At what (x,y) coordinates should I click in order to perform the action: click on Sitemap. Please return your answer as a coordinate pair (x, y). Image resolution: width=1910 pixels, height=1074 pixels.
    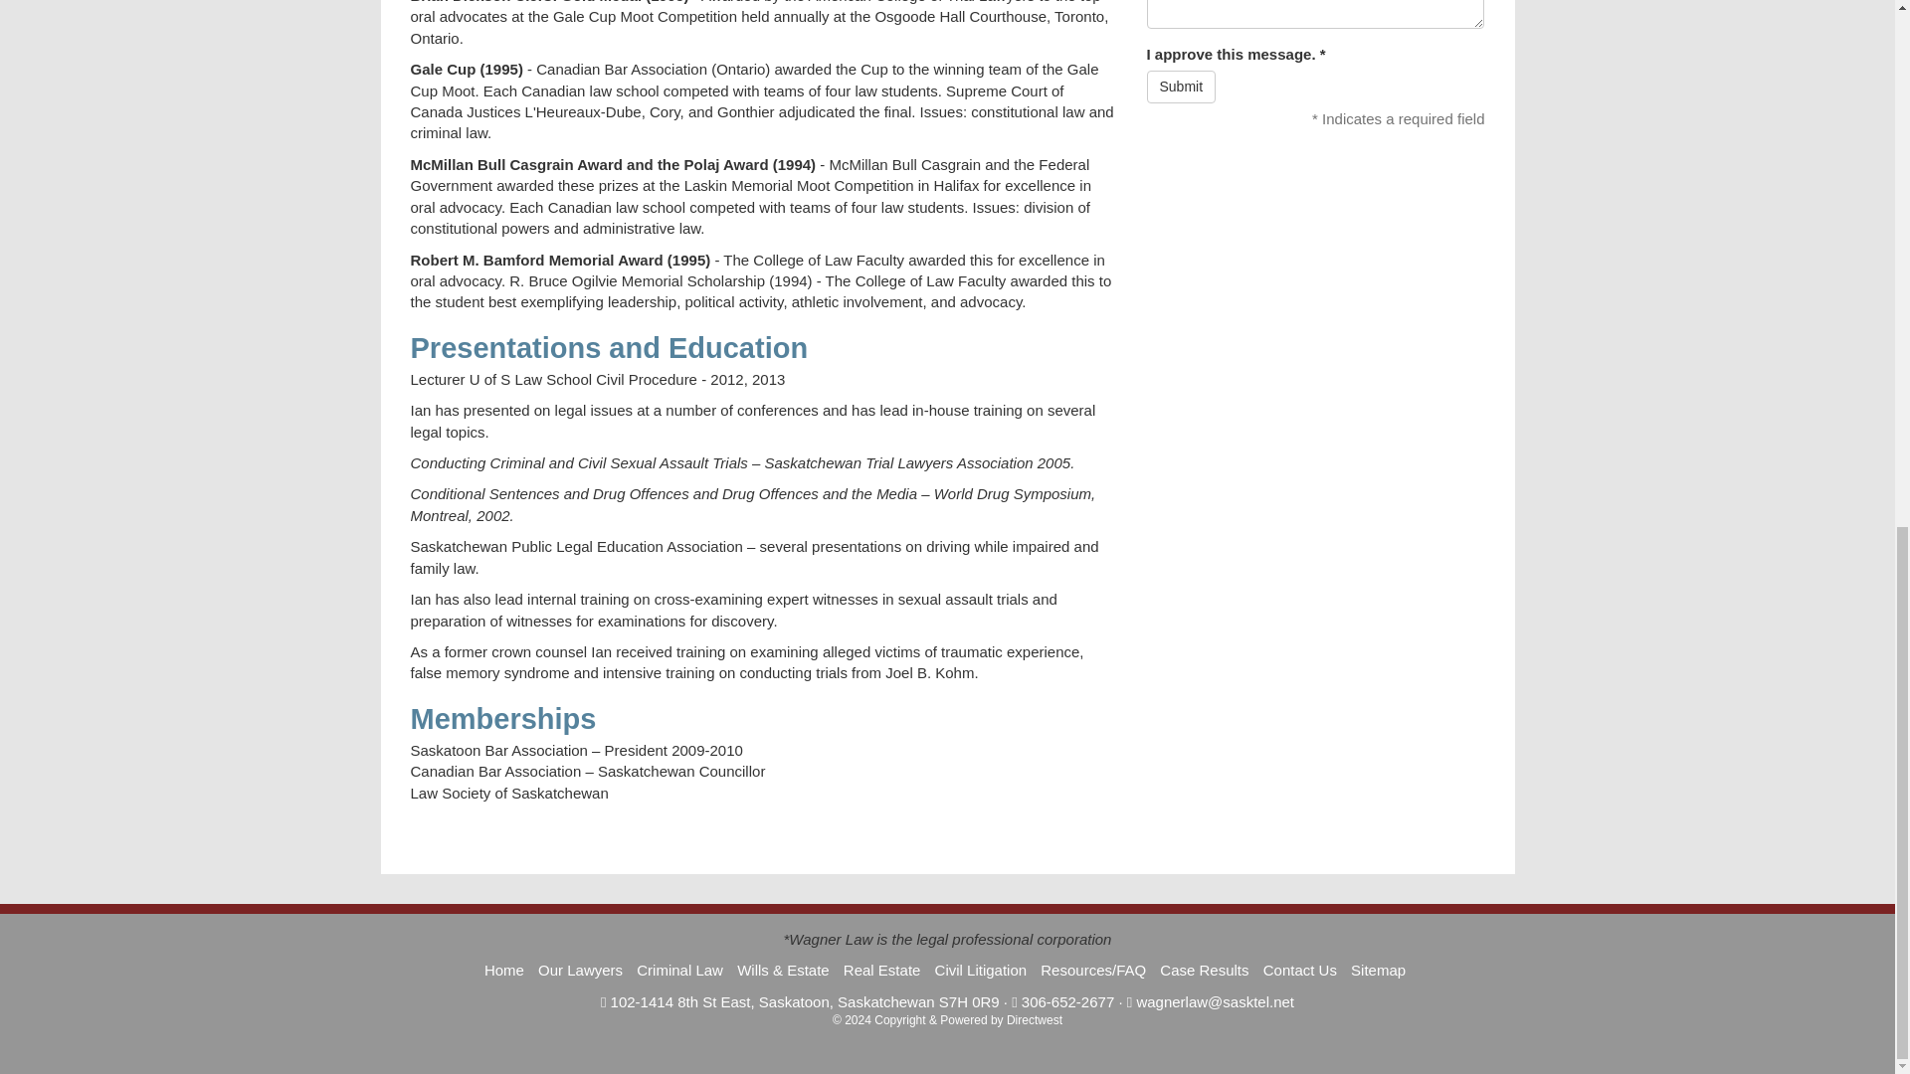
    Looking at the image, I should click on (1378, 969).